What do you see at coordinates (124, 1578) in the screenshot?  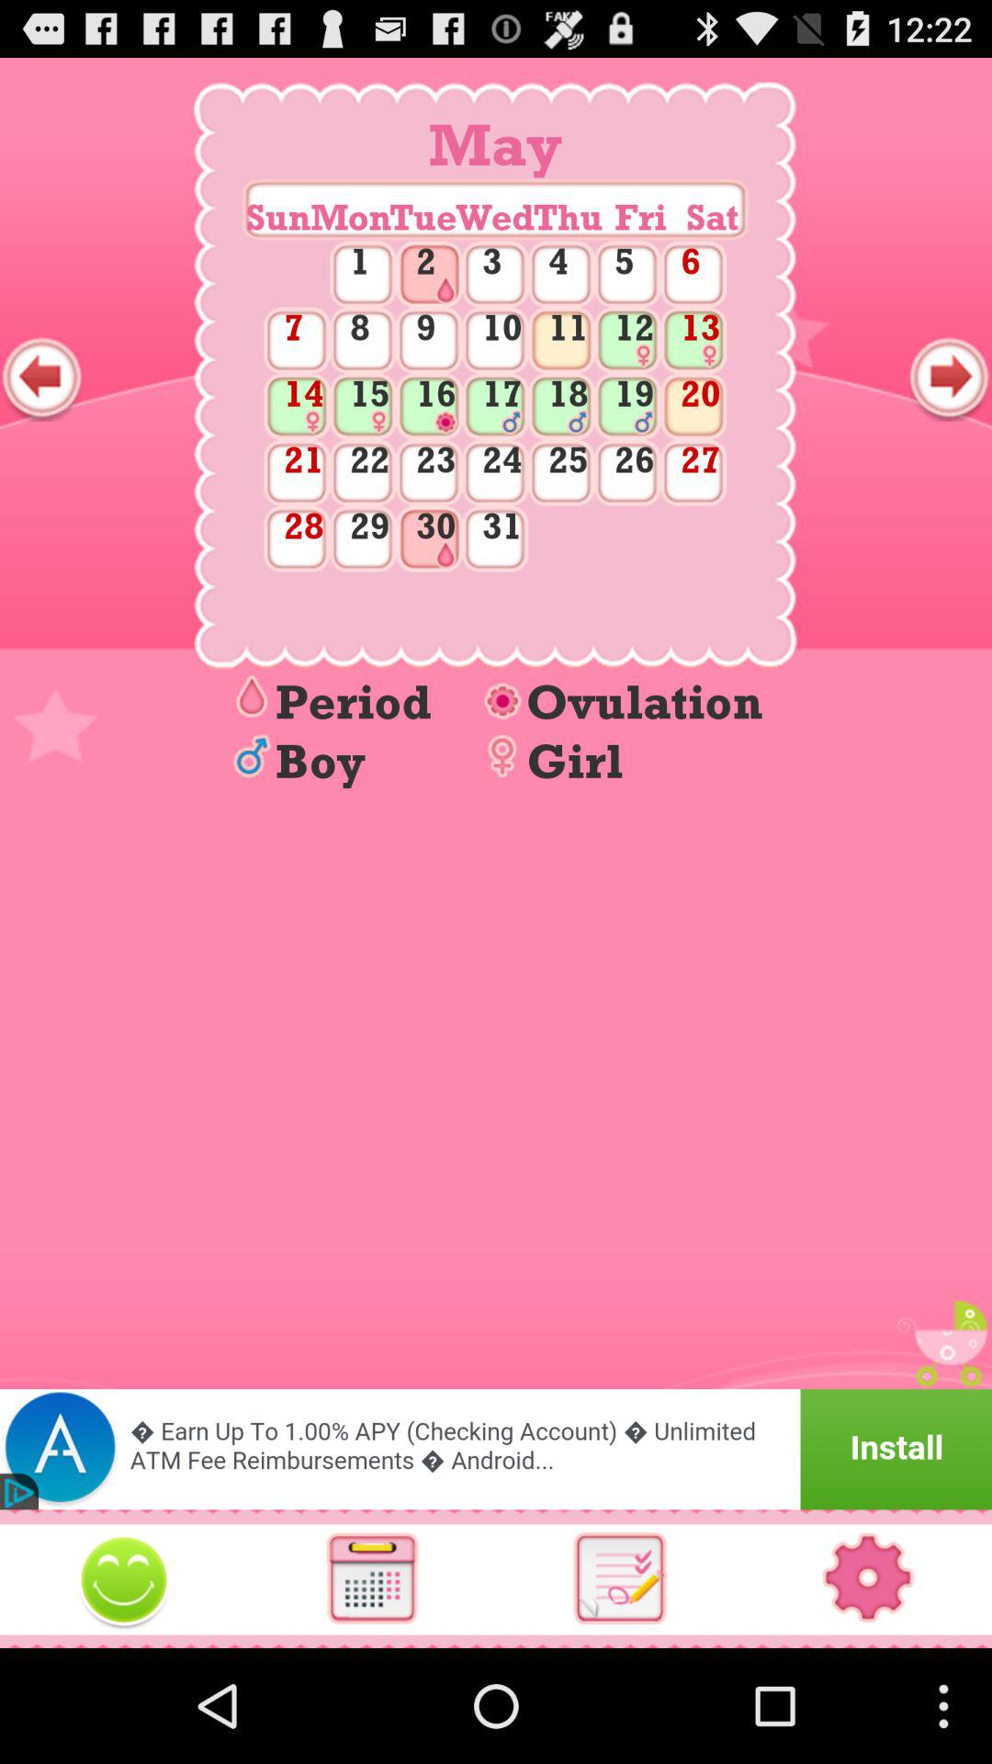 I see `the image are good` at bounding box center [124, 1578].